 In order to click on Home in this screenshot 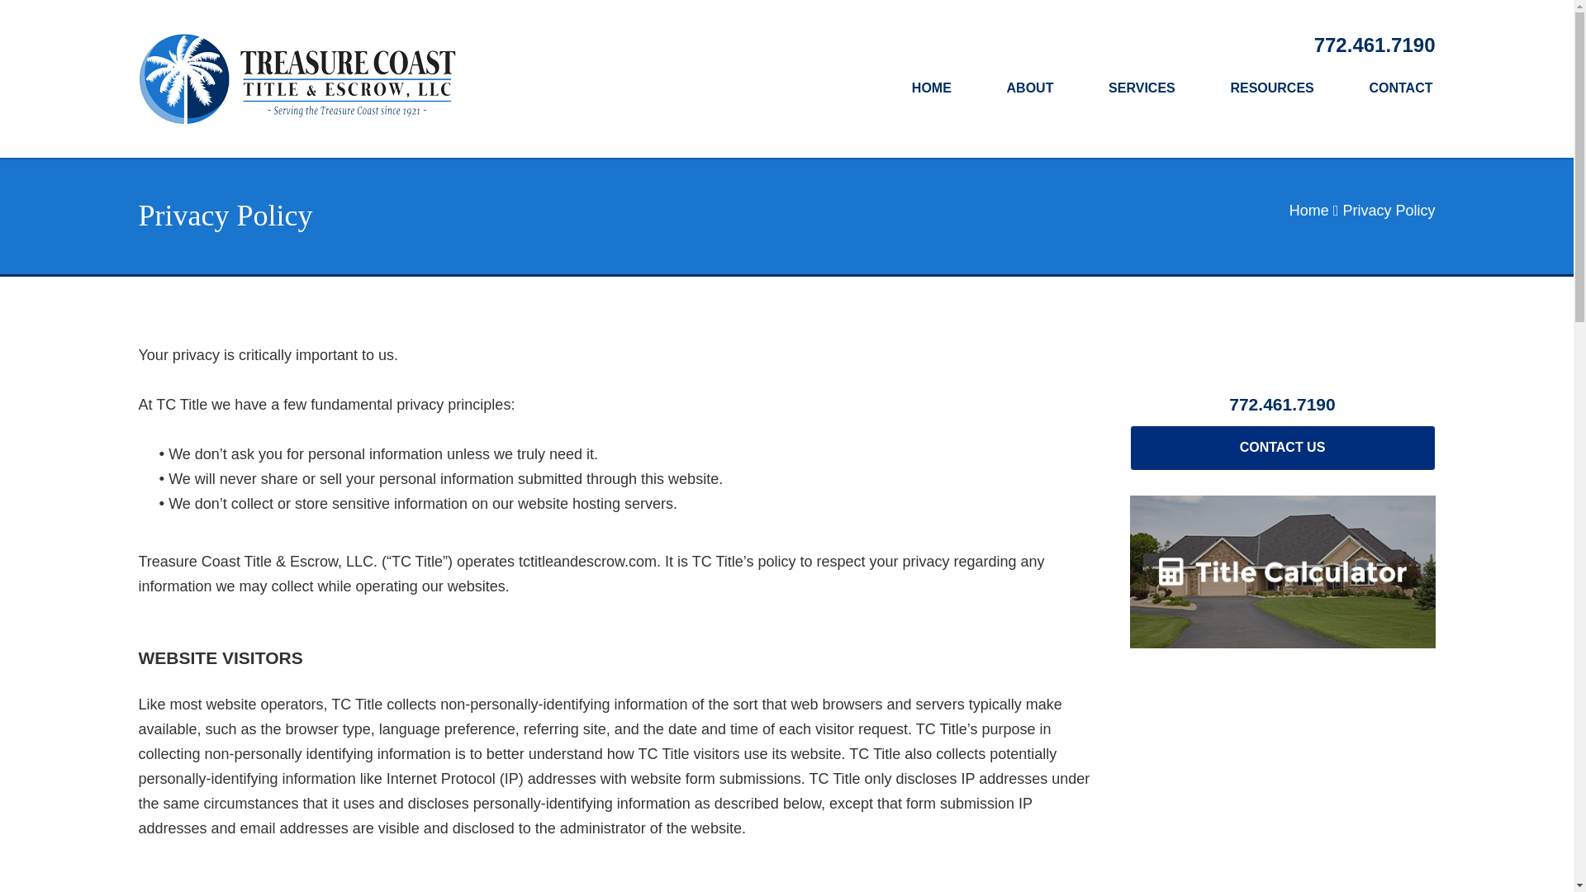, I will do `click(1308, 210)`.